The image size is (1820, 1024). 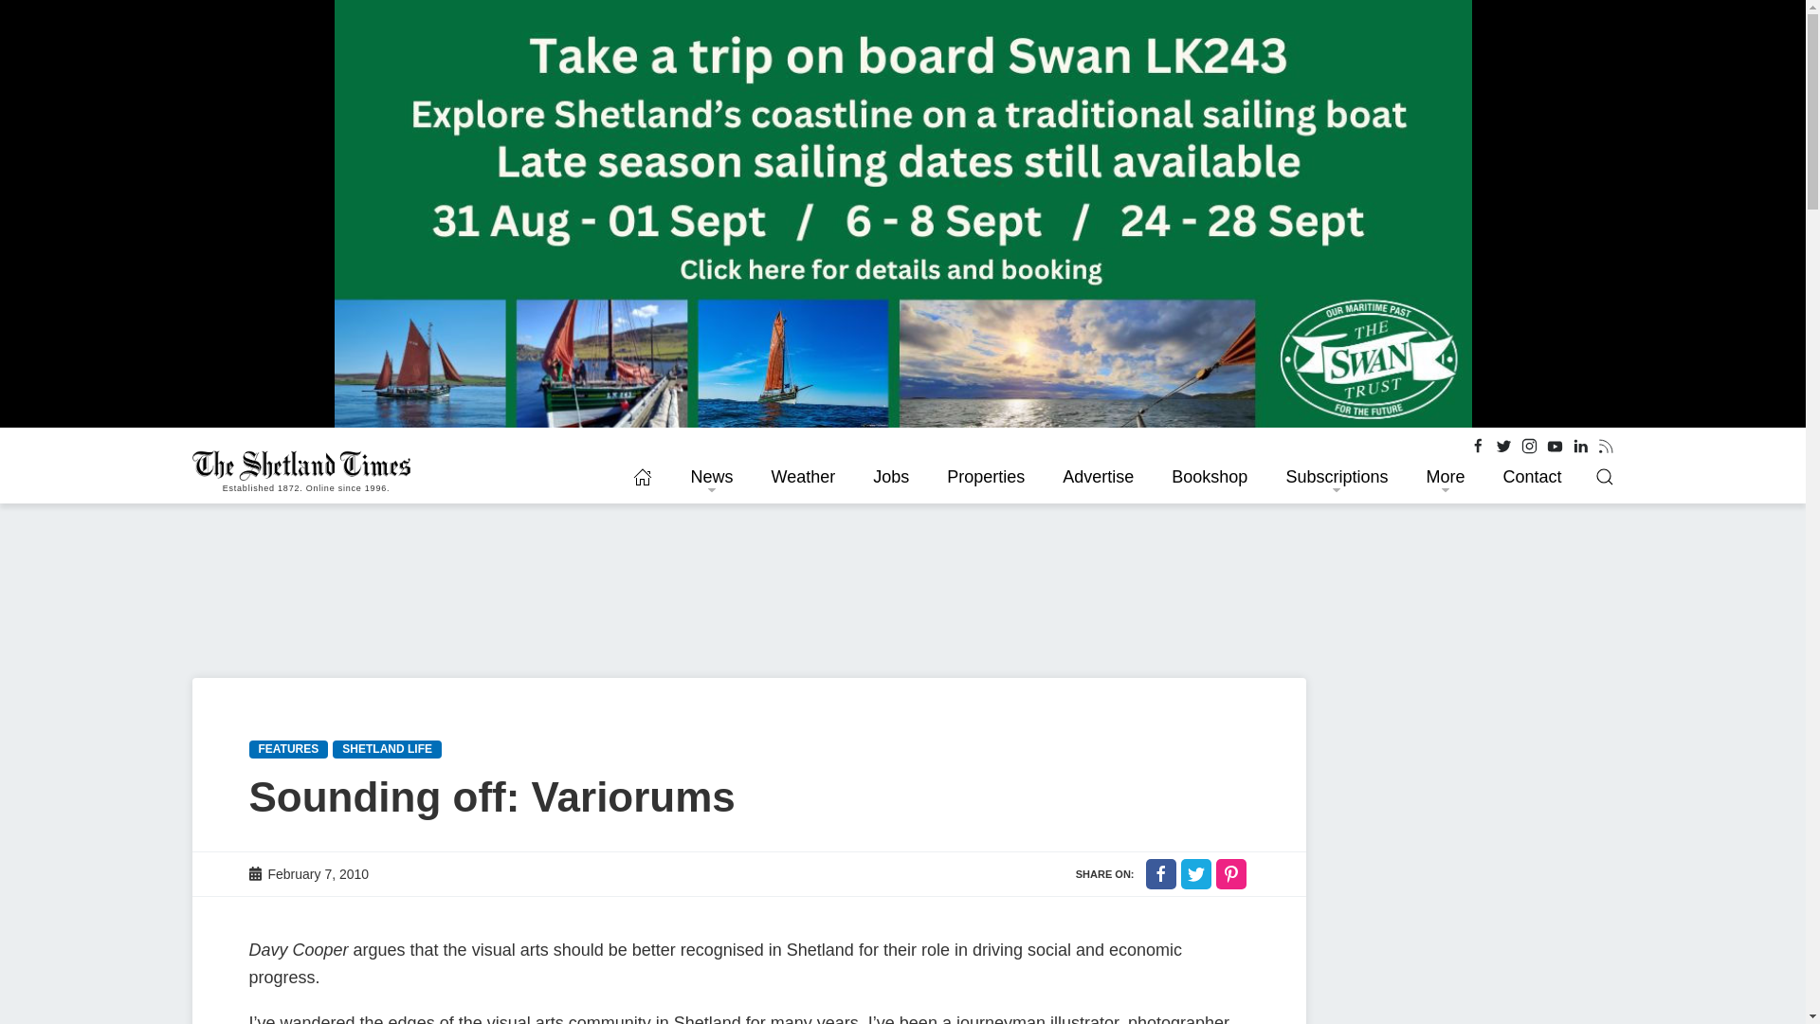 What do you see at coordinates (1210, 477) in the screenshot?
I see `Bookshop` at bounding box center [1210, 477].